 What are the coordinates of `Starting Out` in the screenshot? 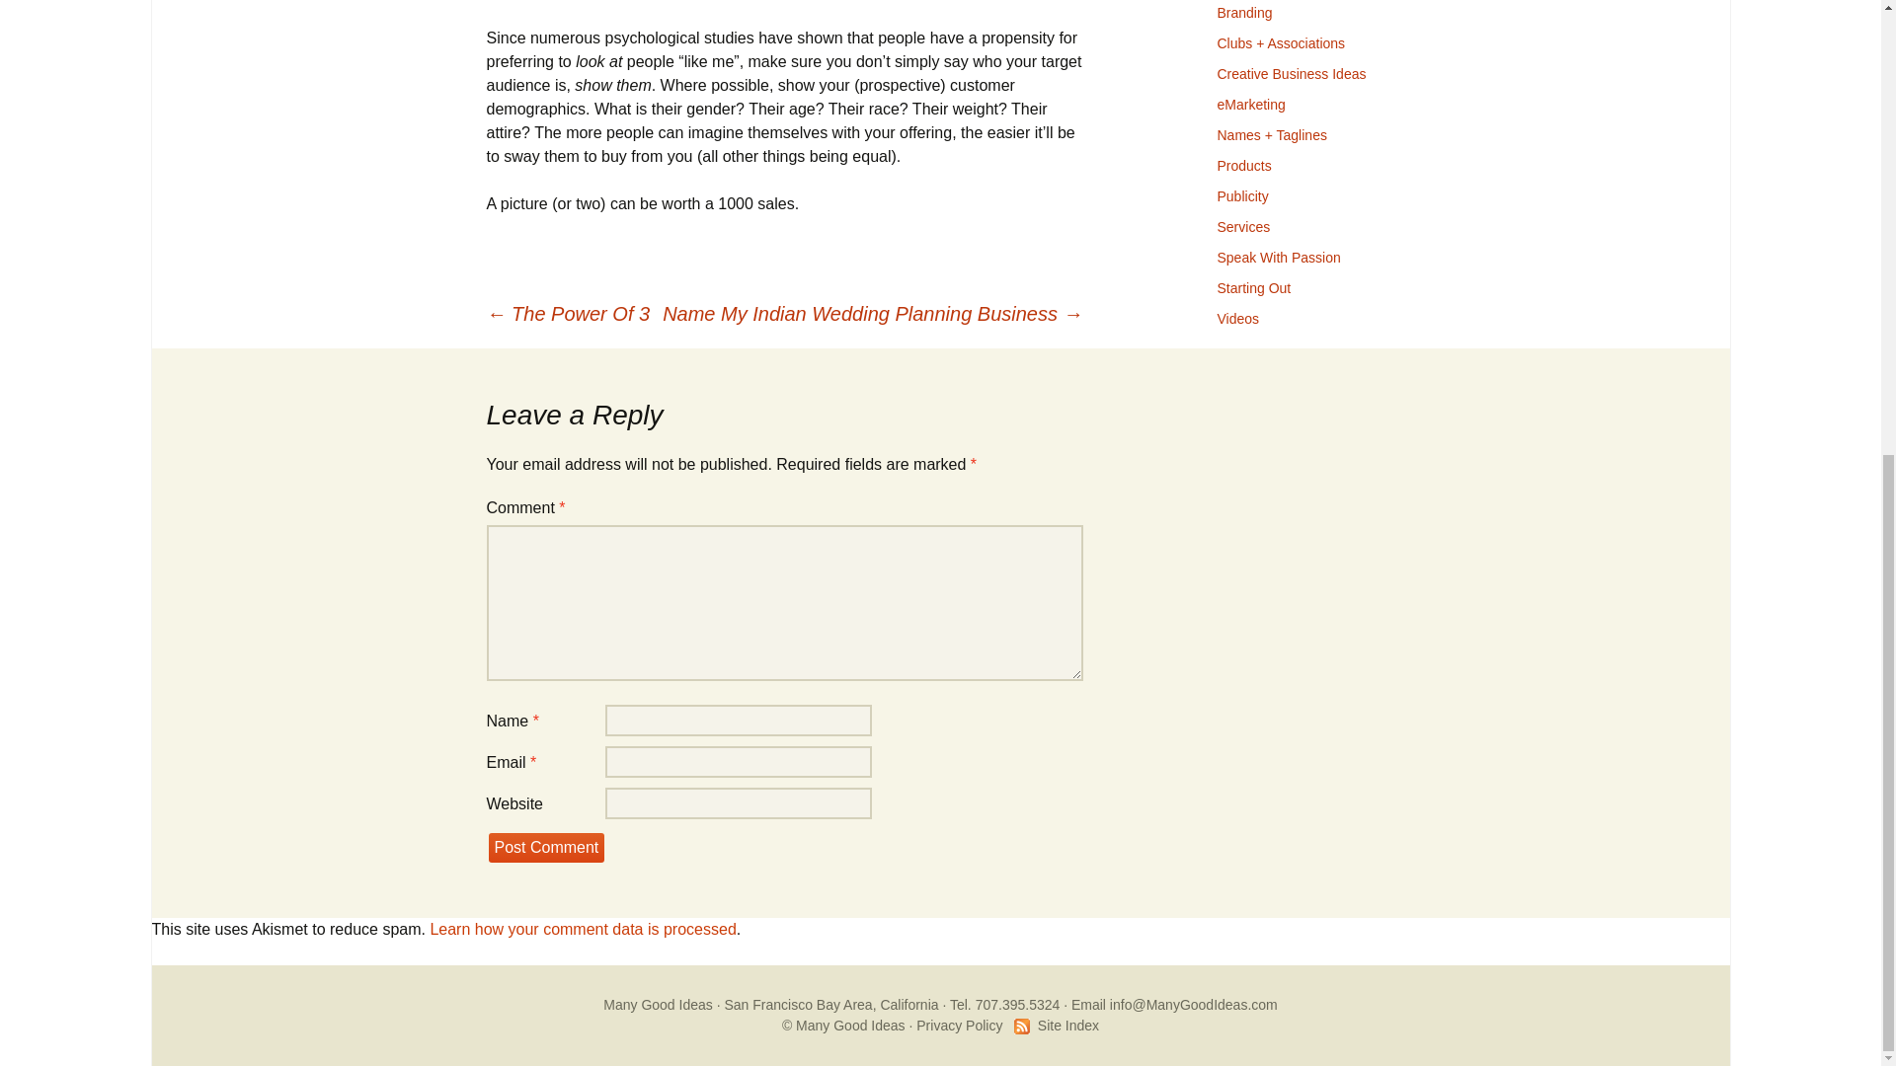 It's located at (1254, 288).